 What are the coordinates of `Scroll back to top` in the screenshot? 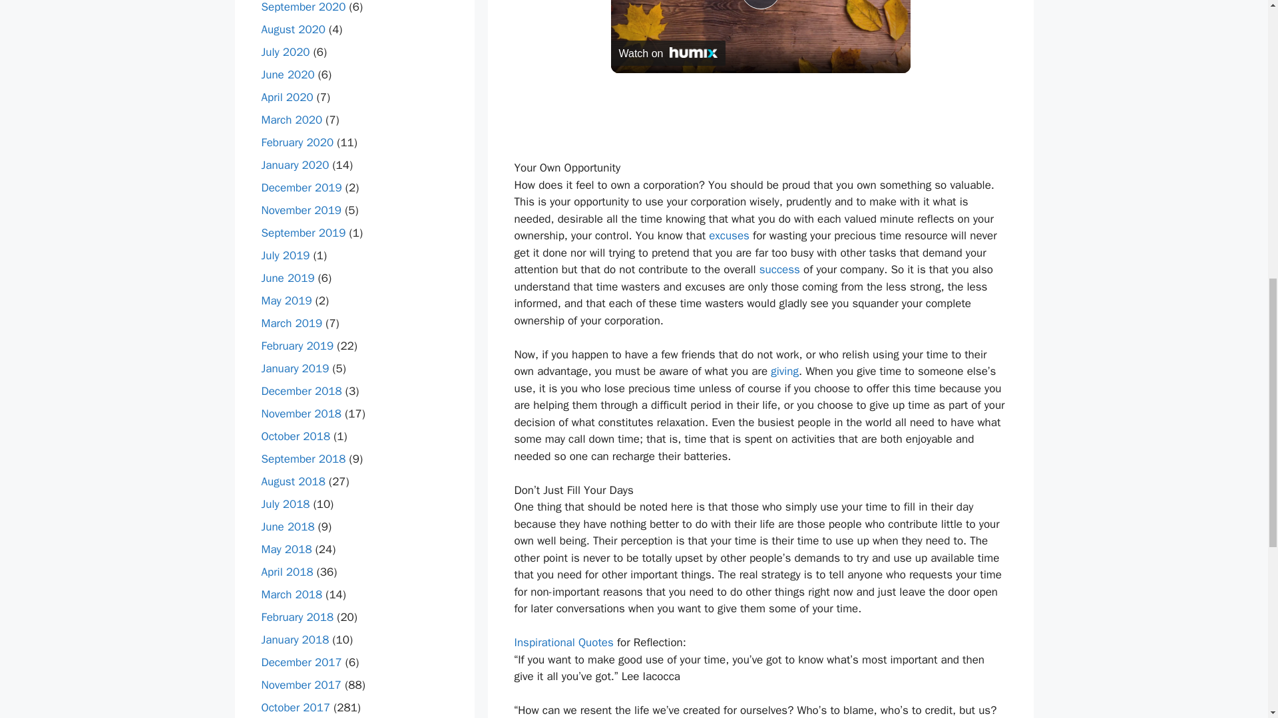 It's located at (1235, 631).